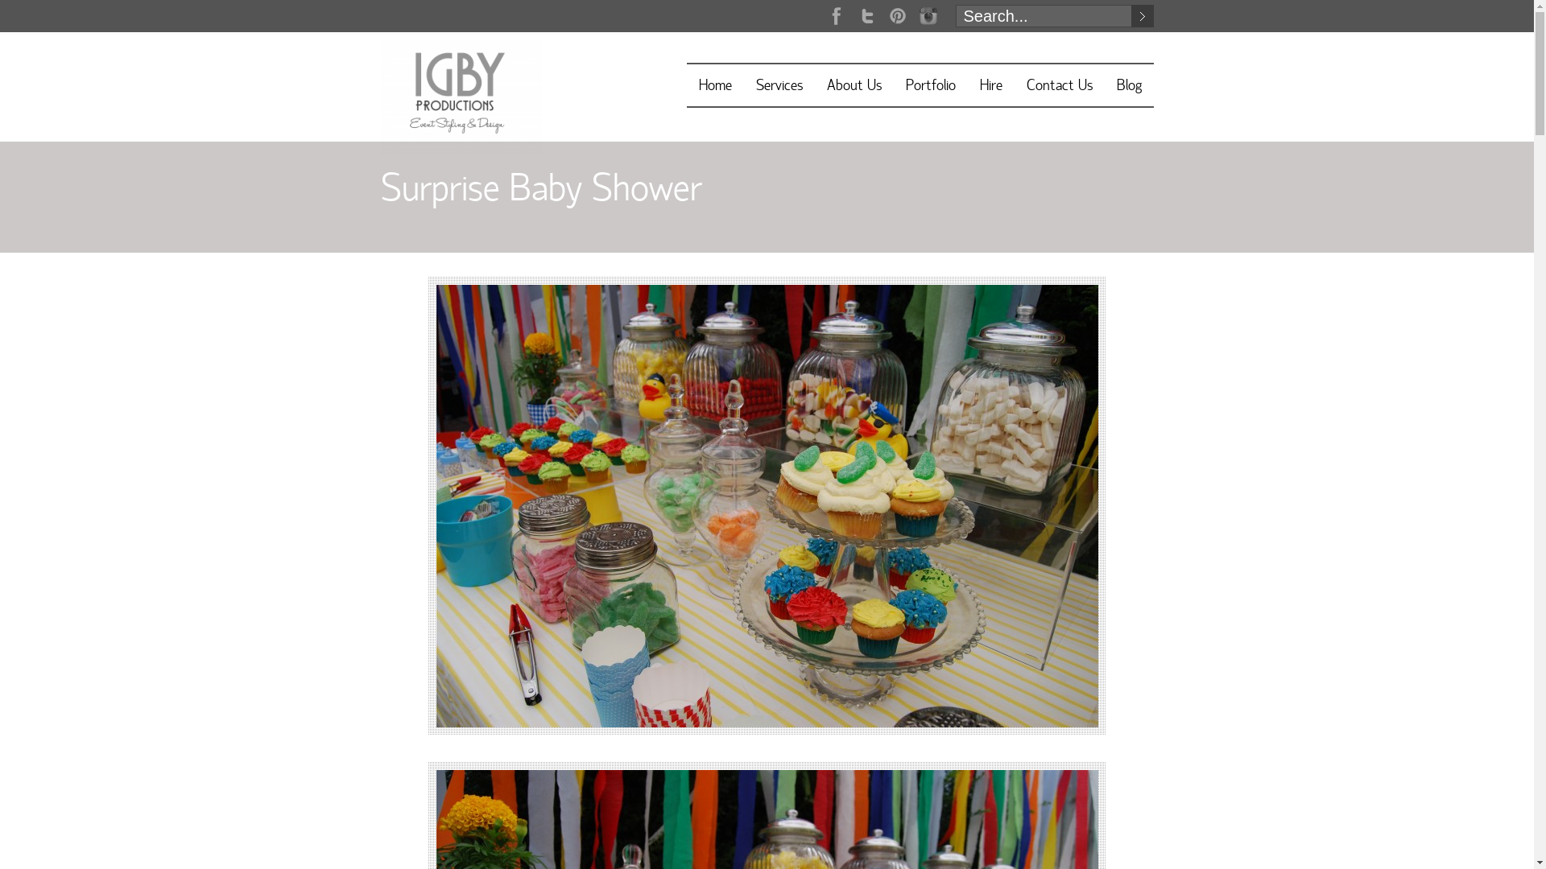 This screenshot has width=1546, height=869. What do you see at coordinates (854, 87) in the screenshot?
I see `About Us
 ` at bounding box center [854, 87].